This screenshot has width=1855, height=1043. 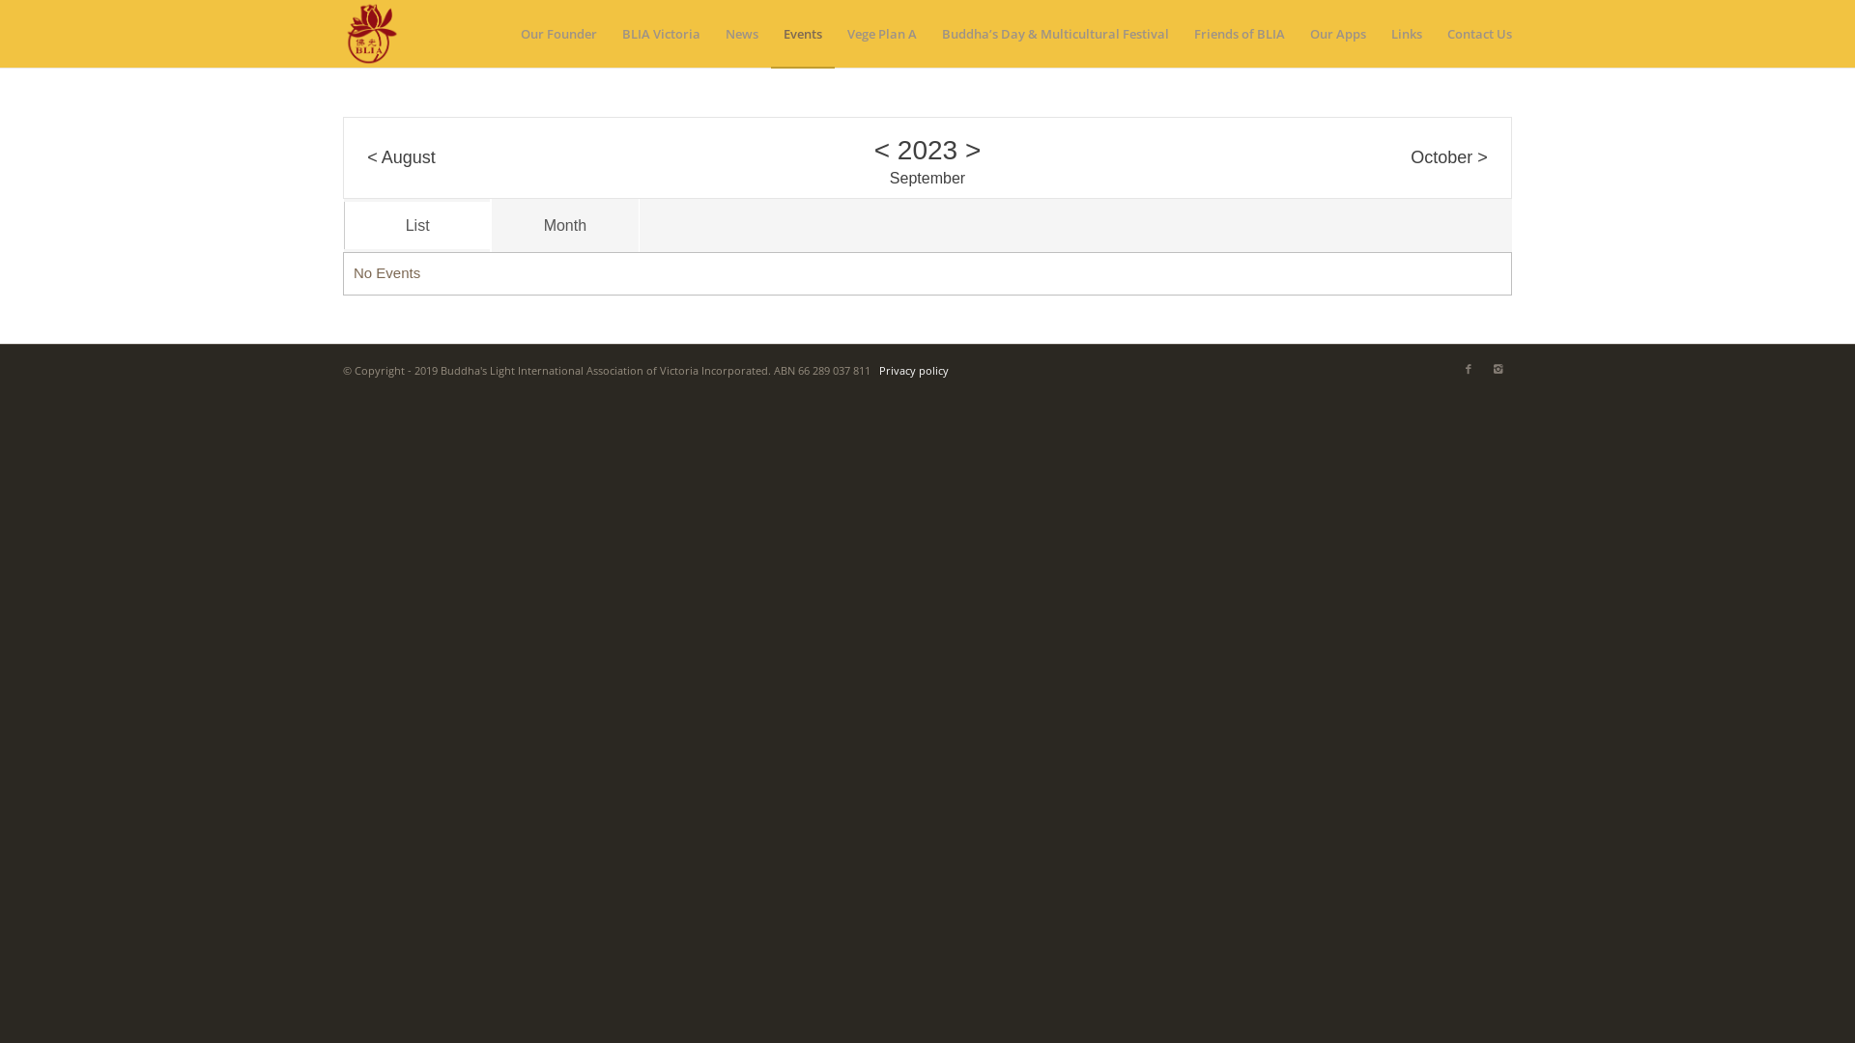 What do you see at coordinates (803, 34) in the screenshot?
I see `Events` at bounding box center [803, 34].